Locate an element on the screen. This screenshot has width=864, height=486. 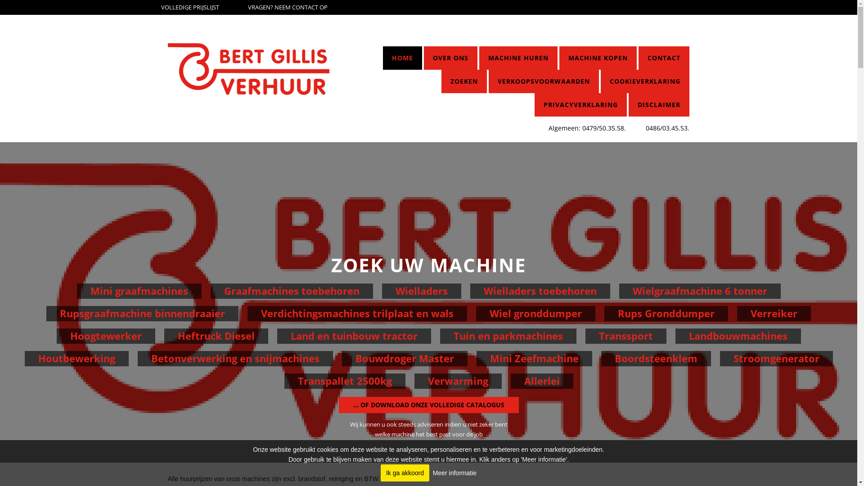
0486/03.45.53. is located at coordinates (668, 128).